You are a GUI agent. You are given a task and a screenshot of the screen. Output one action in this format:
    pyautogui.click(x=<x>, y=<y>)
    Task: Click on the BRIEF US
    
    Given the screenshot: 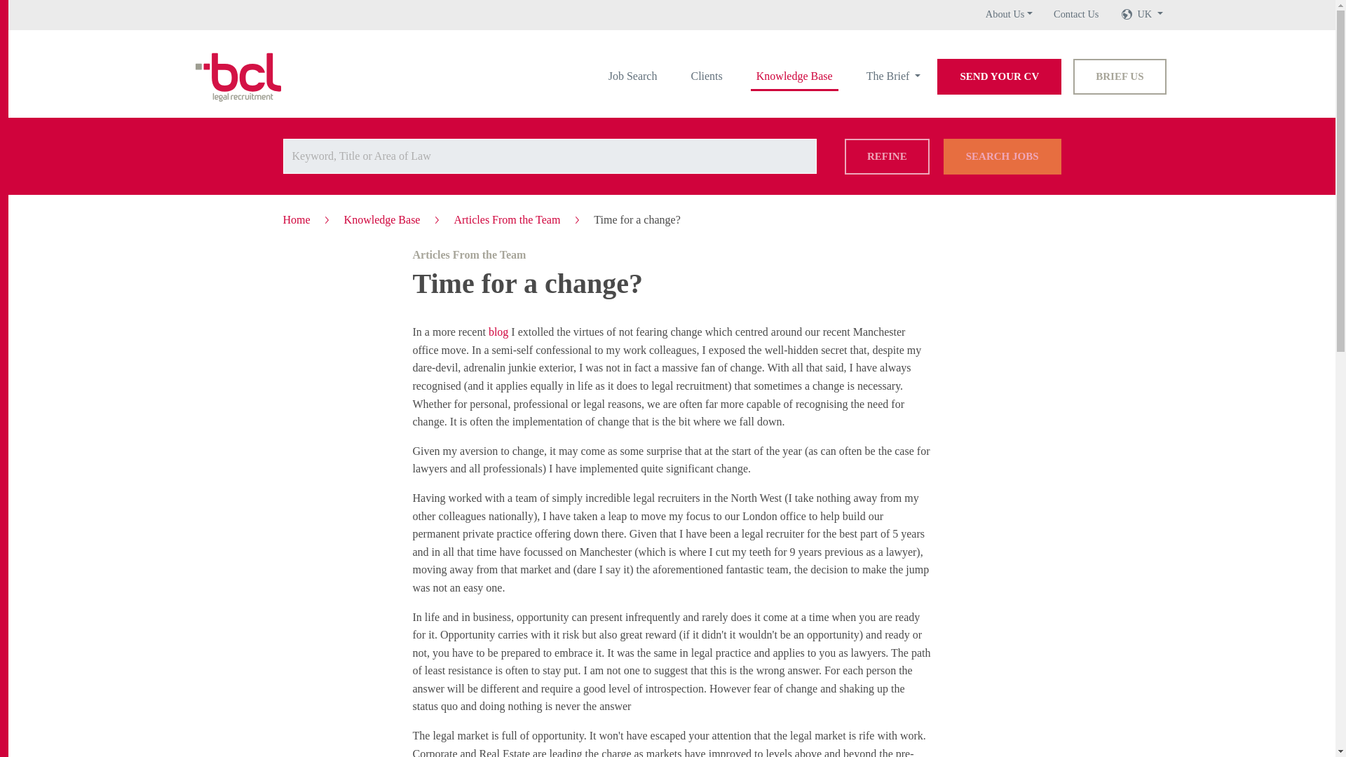 What is the action you would take?
    pyautogui.click(x=1119, y=77)
    